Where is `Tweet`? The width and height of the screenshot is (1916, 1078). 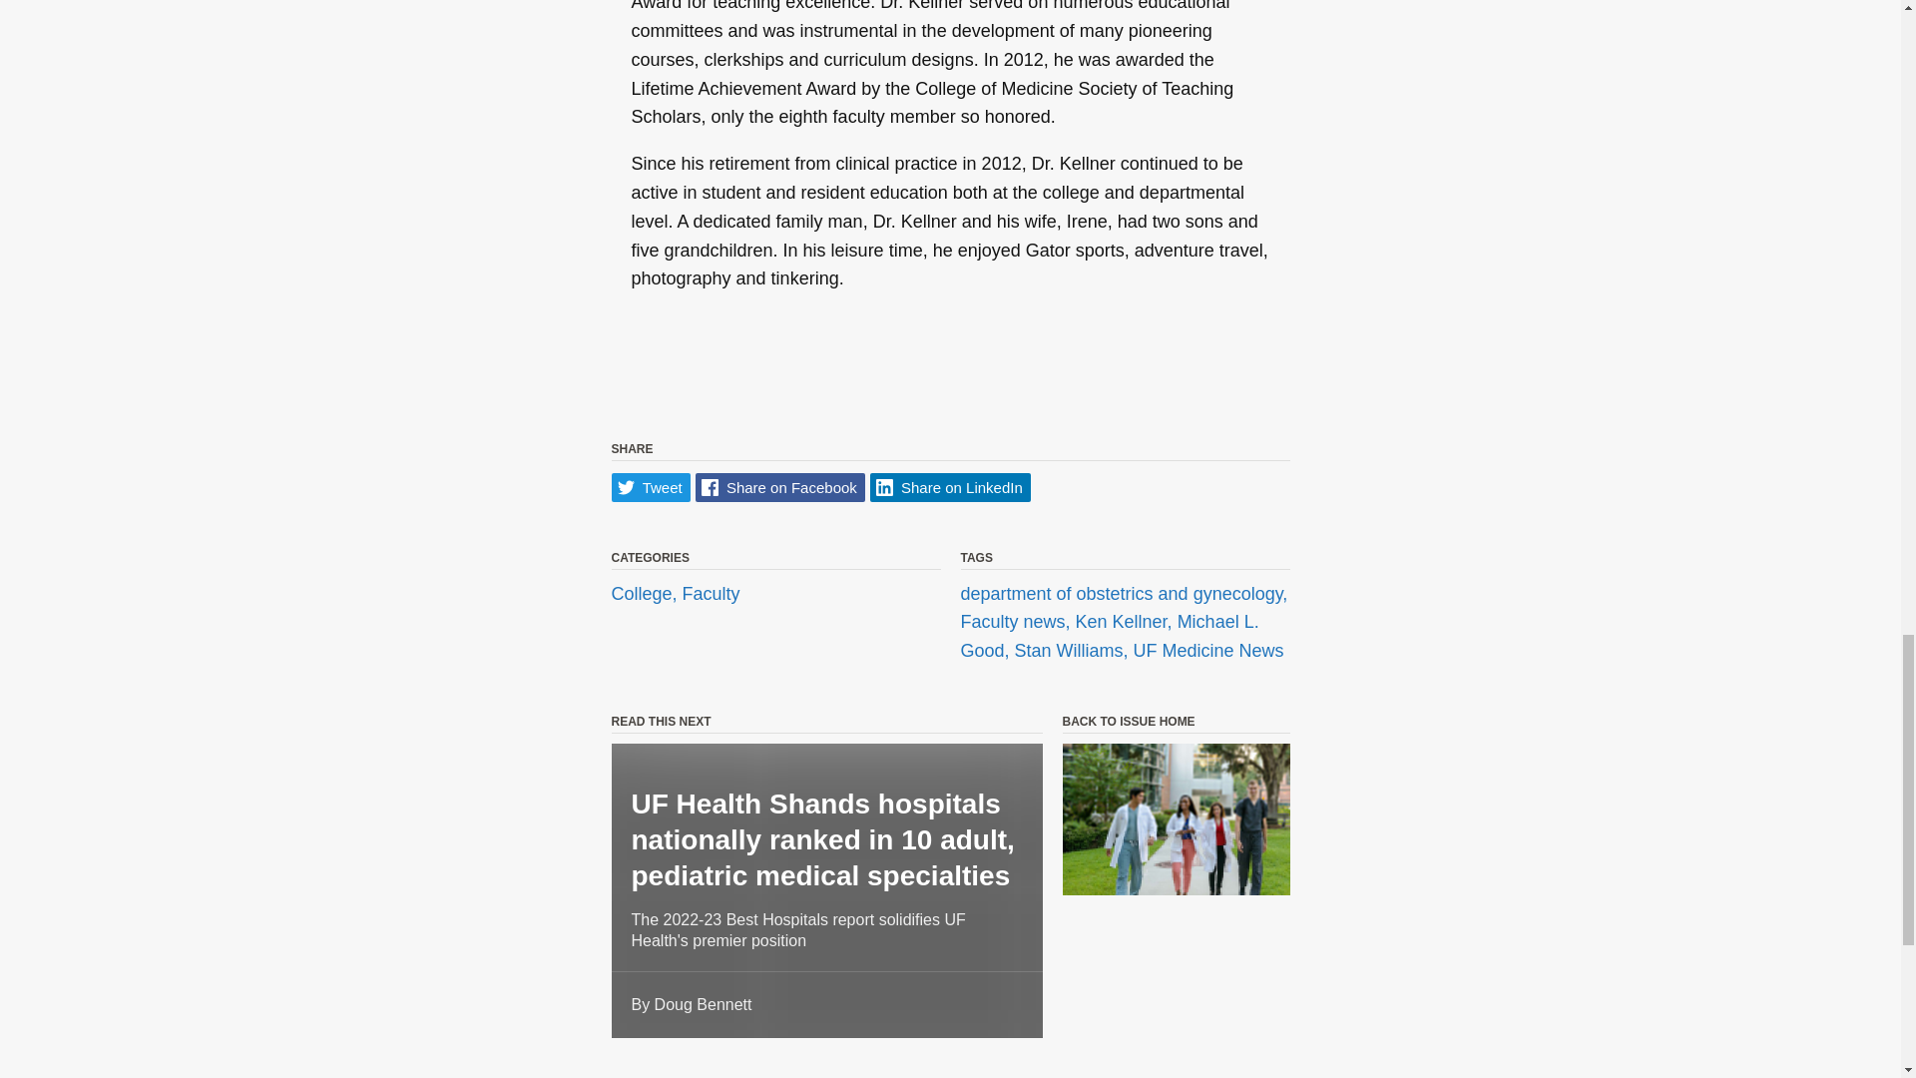
Tweet is located at coordinates (651, 487).